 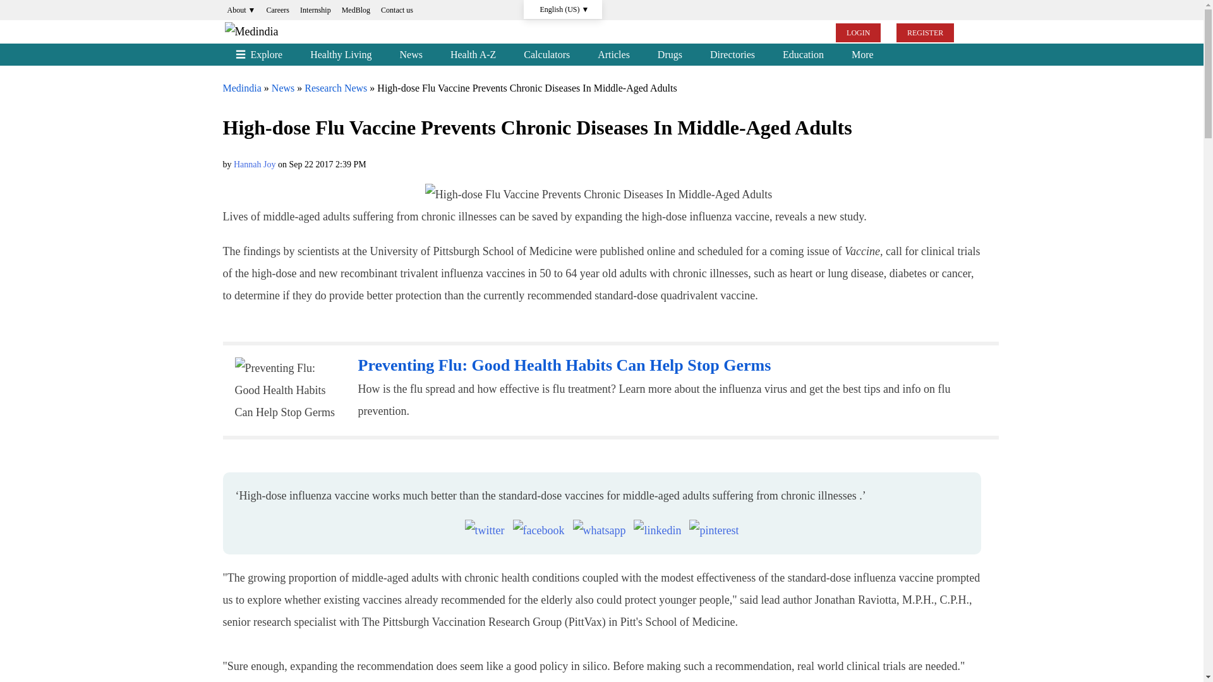 What do you see at coordinates (804, 54) in the screenshot?
I see `Education` at bounding box center [804, 54].